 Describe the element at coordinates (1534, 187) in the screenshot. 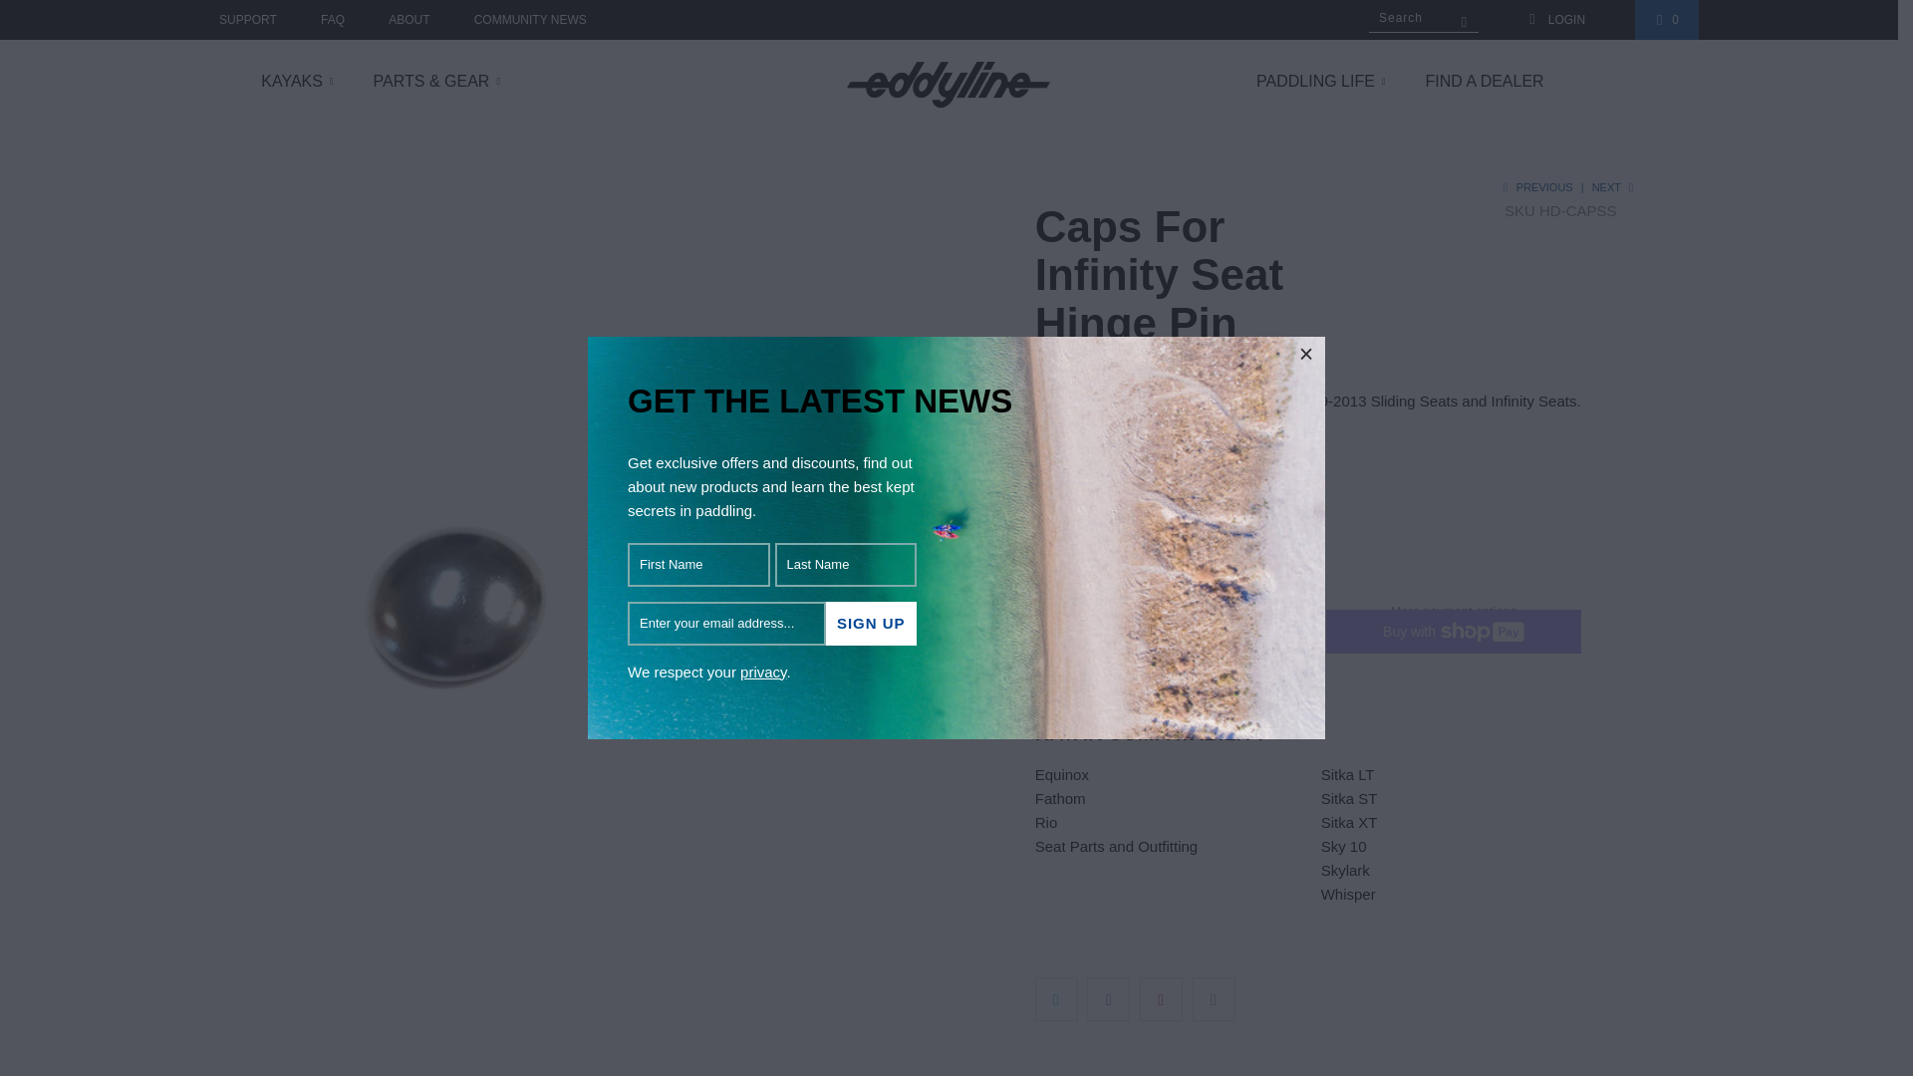

I see `Previous` at that location.